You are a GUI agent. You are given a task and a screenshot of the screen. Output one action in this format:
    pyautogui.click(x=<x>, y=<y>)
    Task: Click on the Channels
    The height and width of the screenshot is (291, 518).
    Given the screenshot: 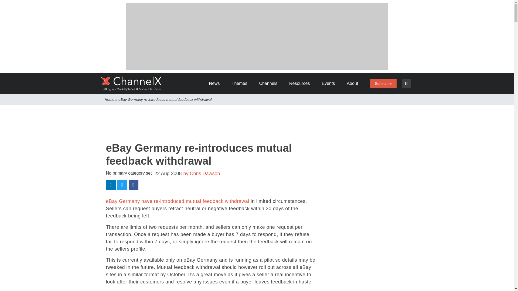 What is the action you would take?
    pyautogui.click(x=270, y=84)
    